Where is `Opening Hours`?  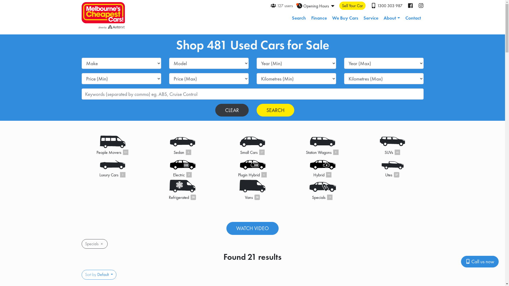
Opening Hours is located at coordinates (316, 6).